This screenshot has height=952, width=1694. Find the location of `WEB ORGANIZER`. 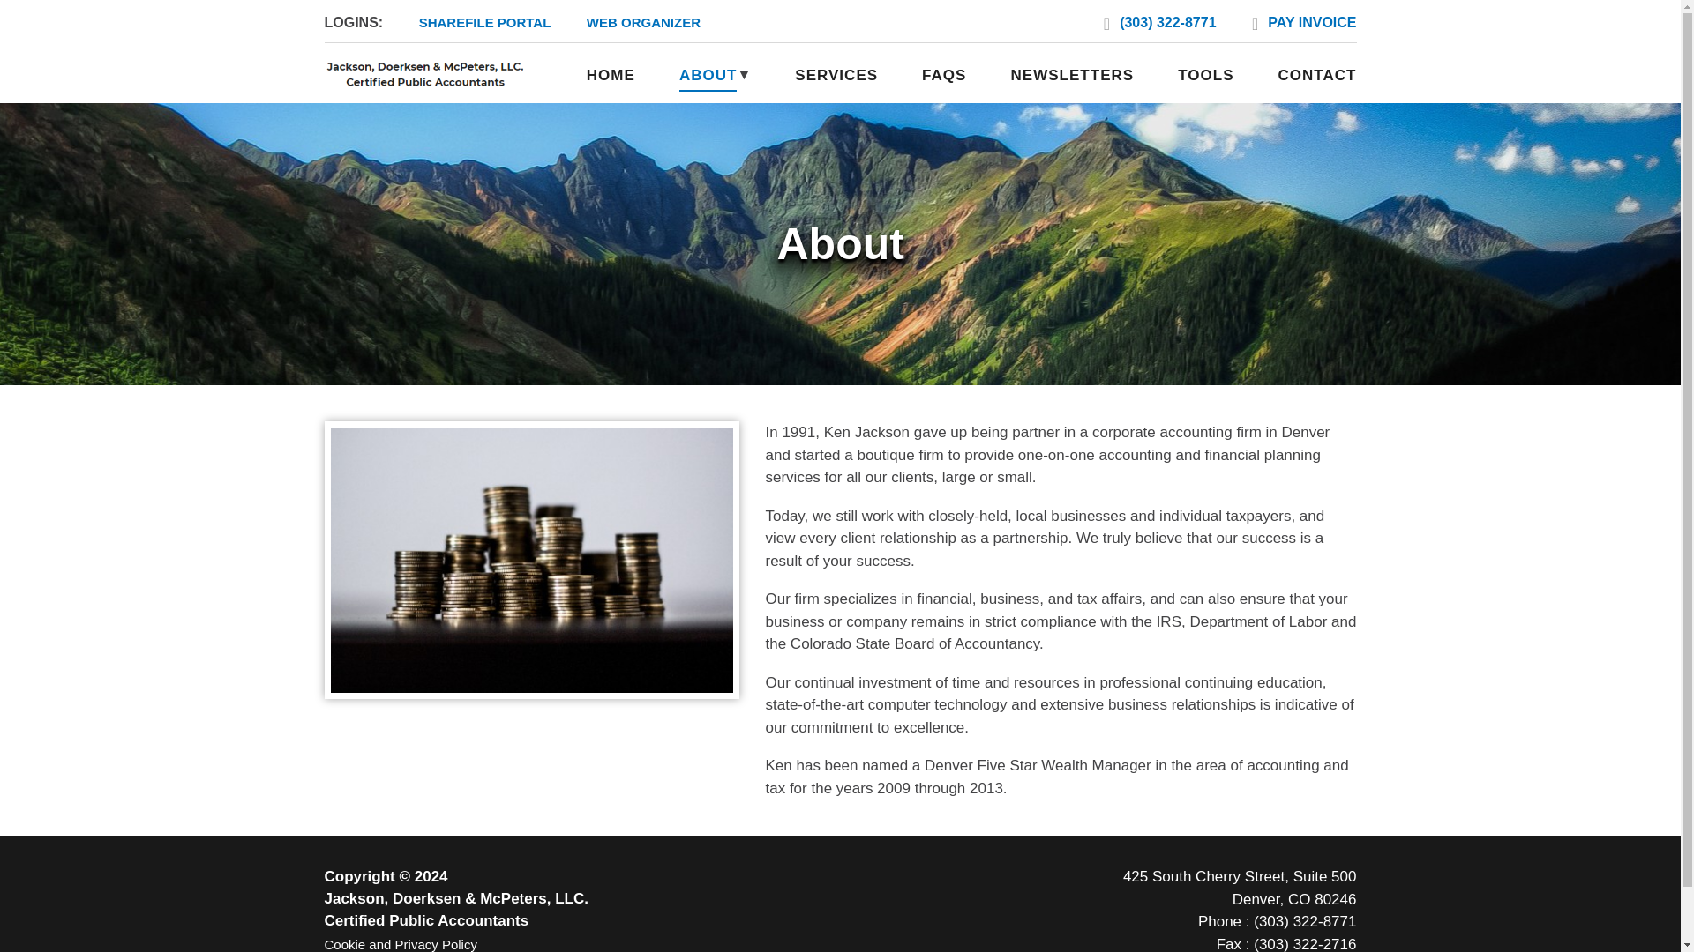

WEB ORGANIZER is located at coordinates (643, 22).